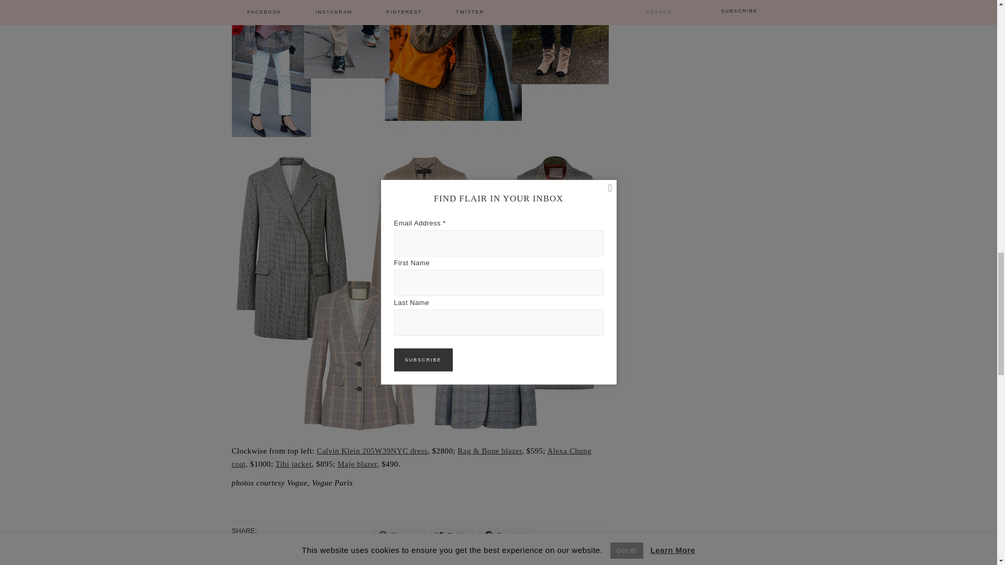  Describe the element at coordinates (372, 451) in the screenshot. I see `Calvin Klein 205W39NYC dress` at that location.